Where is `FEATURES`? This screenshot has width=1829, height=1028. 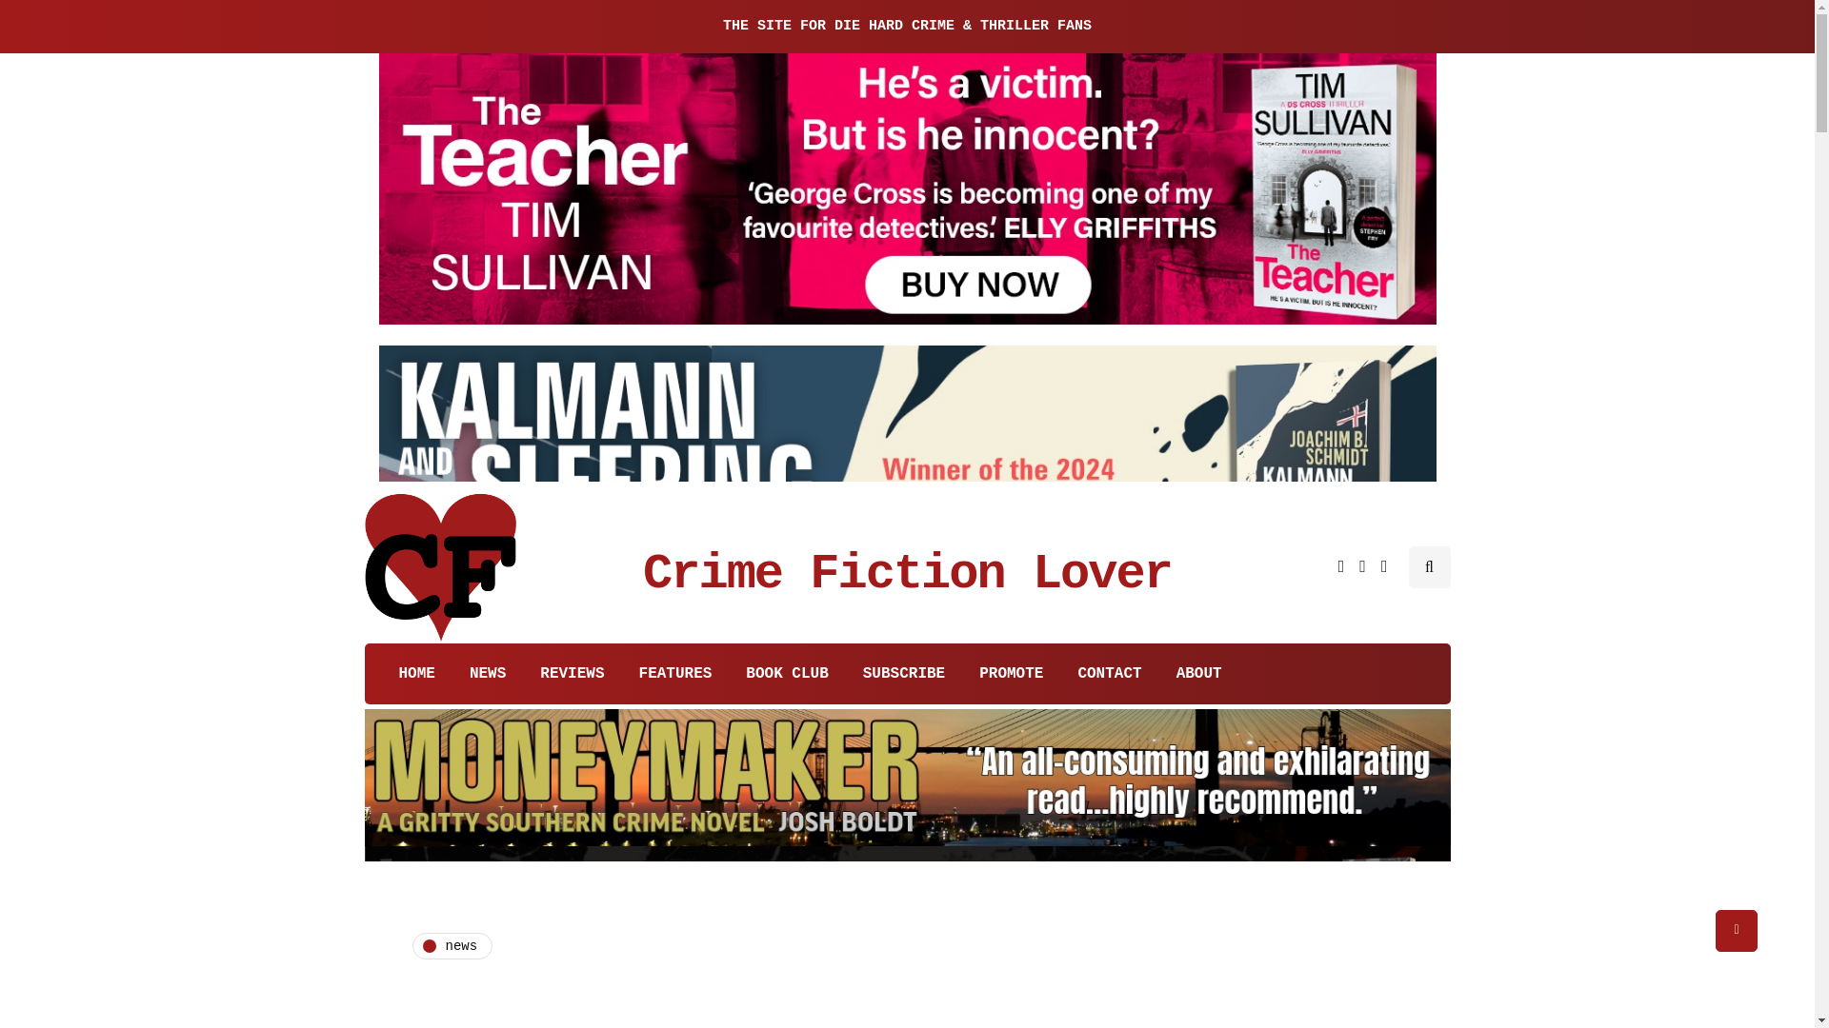 FEATURES is located at coordinates (675, 674).